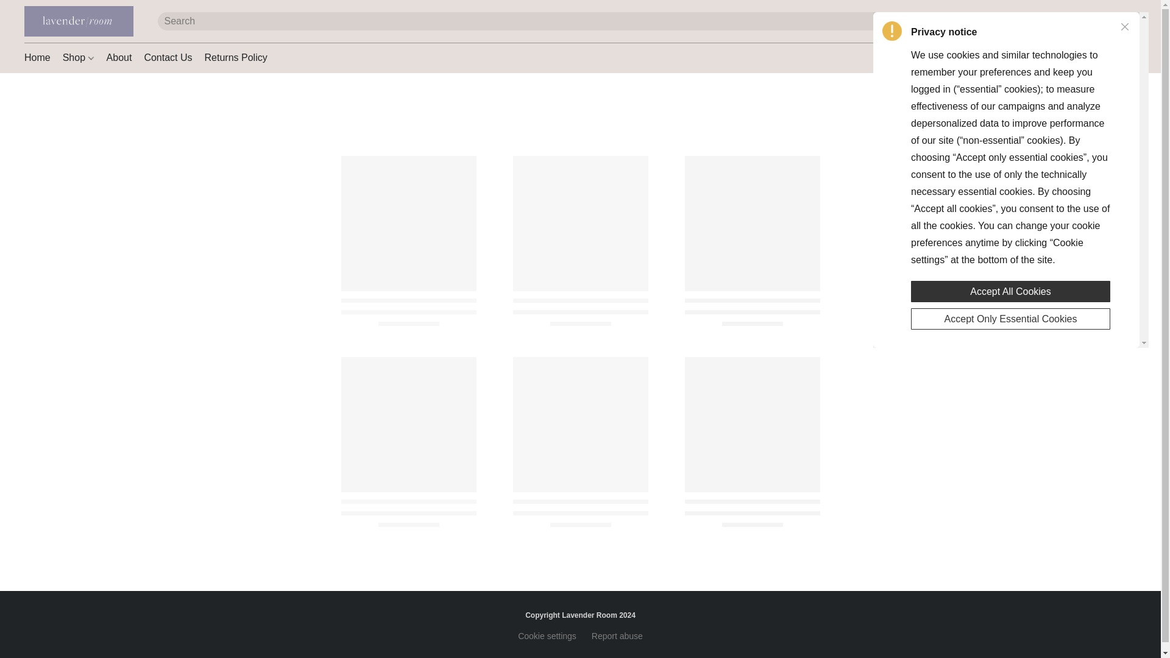  I want to click on Home, so click(40, 57).